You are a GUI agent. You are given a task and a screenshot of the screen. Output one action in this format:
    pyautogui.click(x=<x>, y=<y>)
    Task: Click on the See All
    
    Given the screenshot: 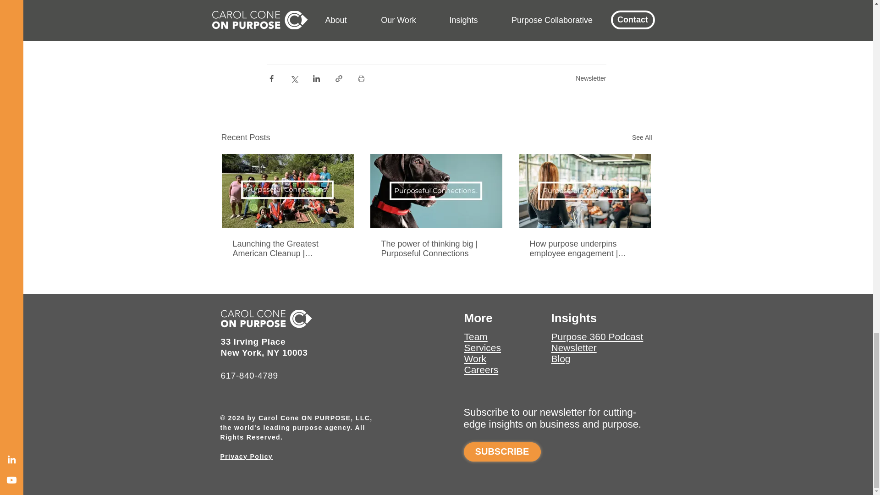 What is the action you would take?
    pyautogui.click(x=642, y=137)
    